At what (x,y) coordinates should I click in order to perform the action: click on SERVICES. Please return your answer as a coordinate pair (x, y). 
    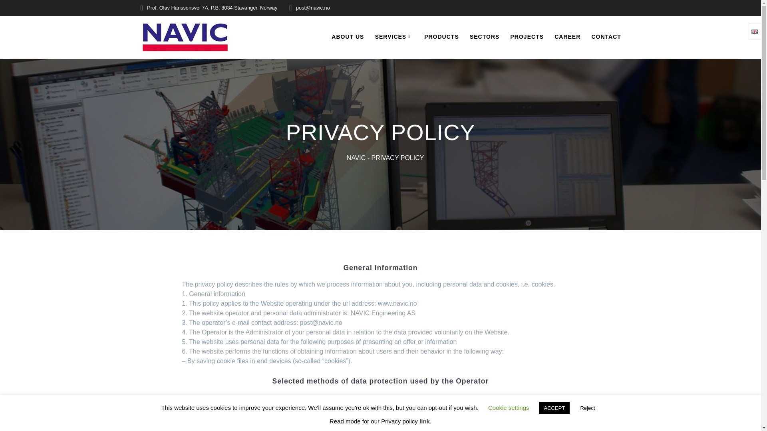
    Looking at the image, I should click on (394, 37).